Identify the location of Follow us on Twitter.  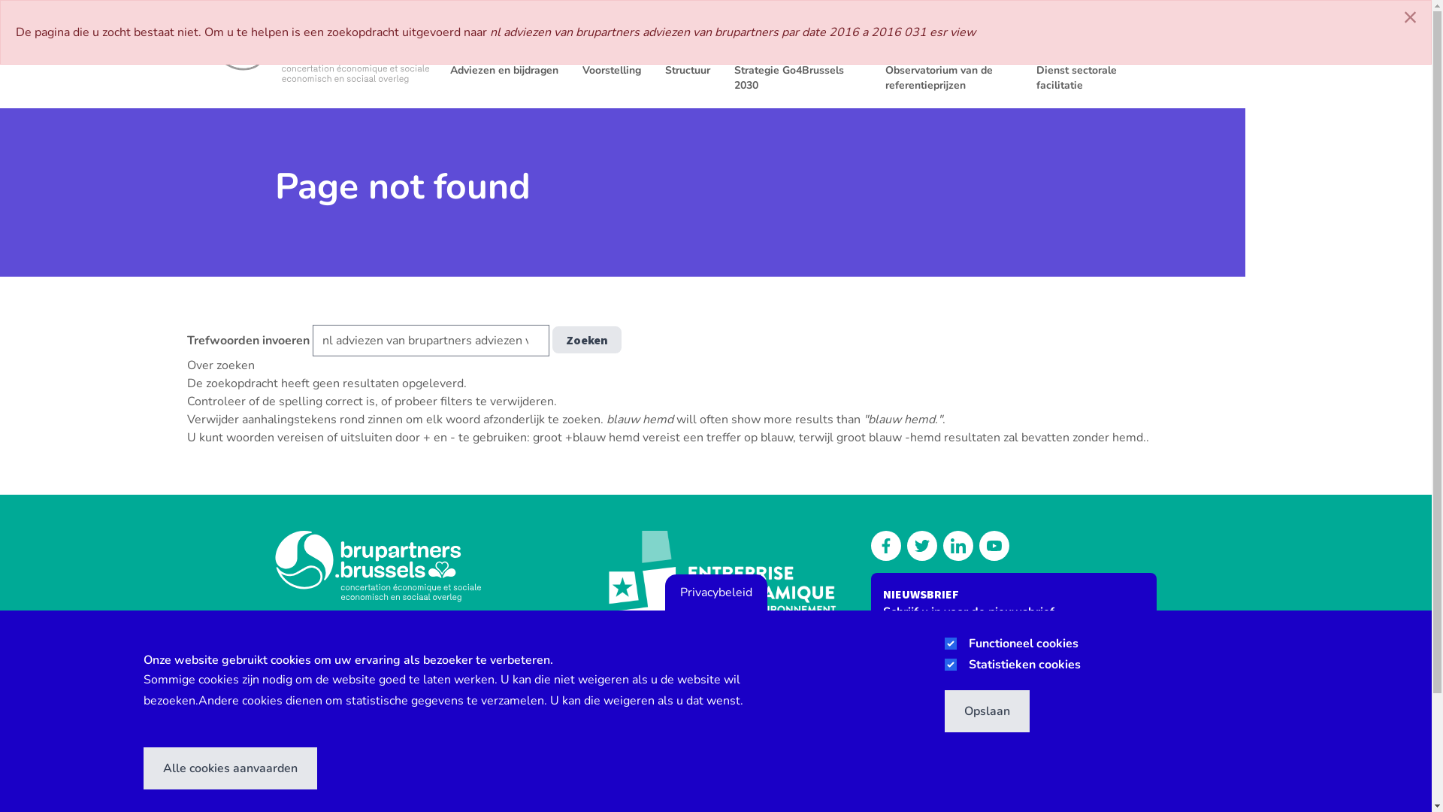
(922, 546).